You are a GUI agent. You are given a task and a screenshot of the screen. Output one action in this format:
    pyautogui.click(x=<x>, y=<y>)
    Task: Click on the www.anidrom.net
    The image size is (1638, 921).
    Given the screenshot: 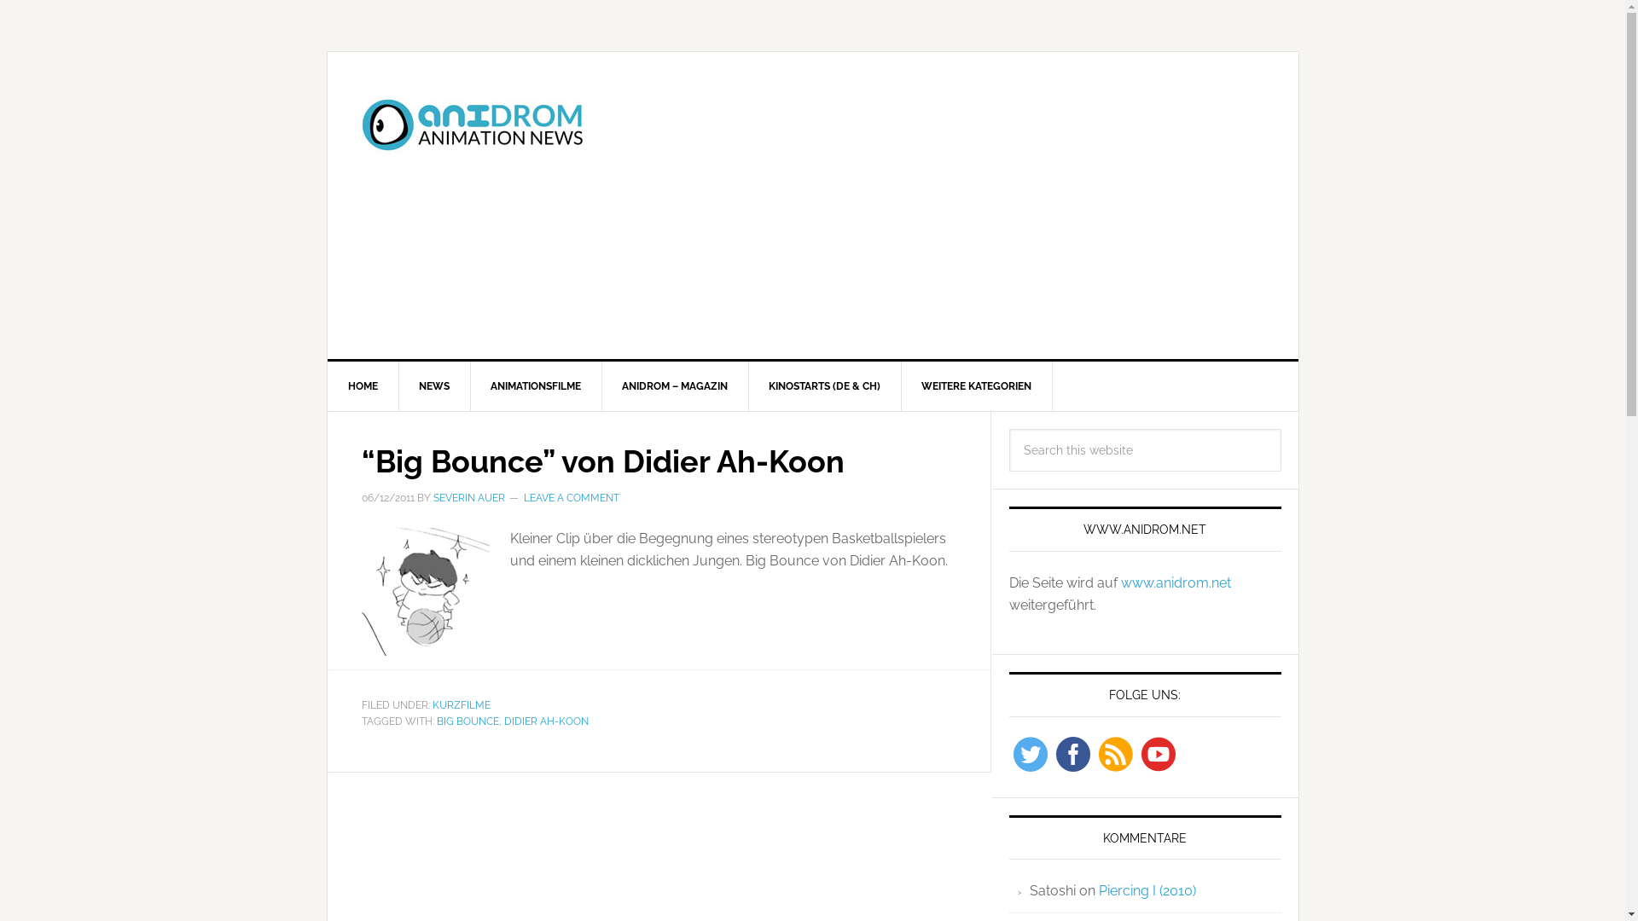 What is the action you would take?
    pyautogui.click(x=1176, y=583)
    